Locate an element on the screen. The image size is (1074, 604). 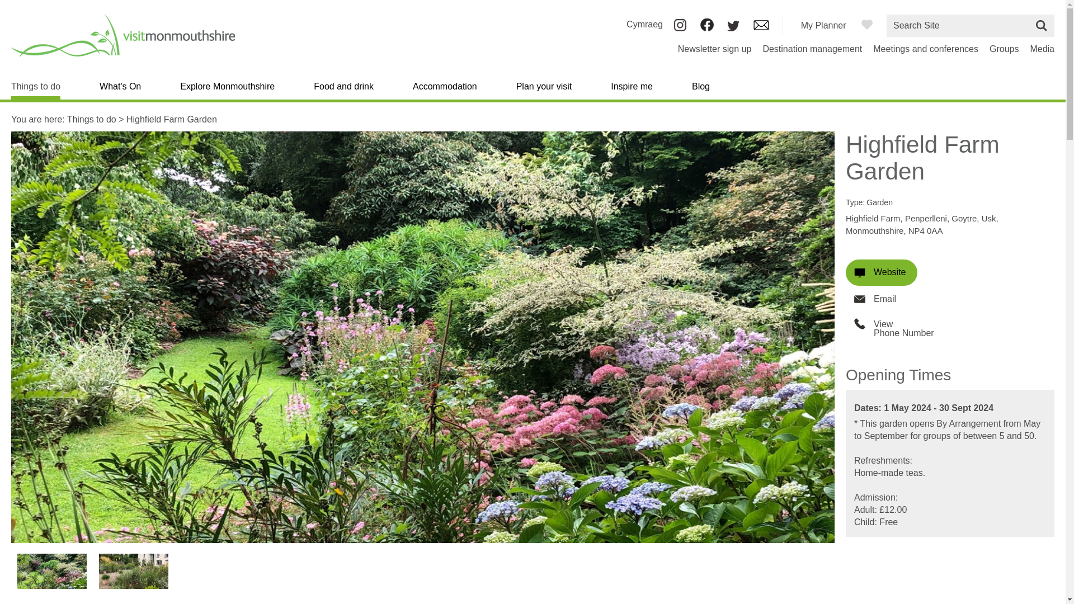
Cymraeg is located at coordinates (644, 23).